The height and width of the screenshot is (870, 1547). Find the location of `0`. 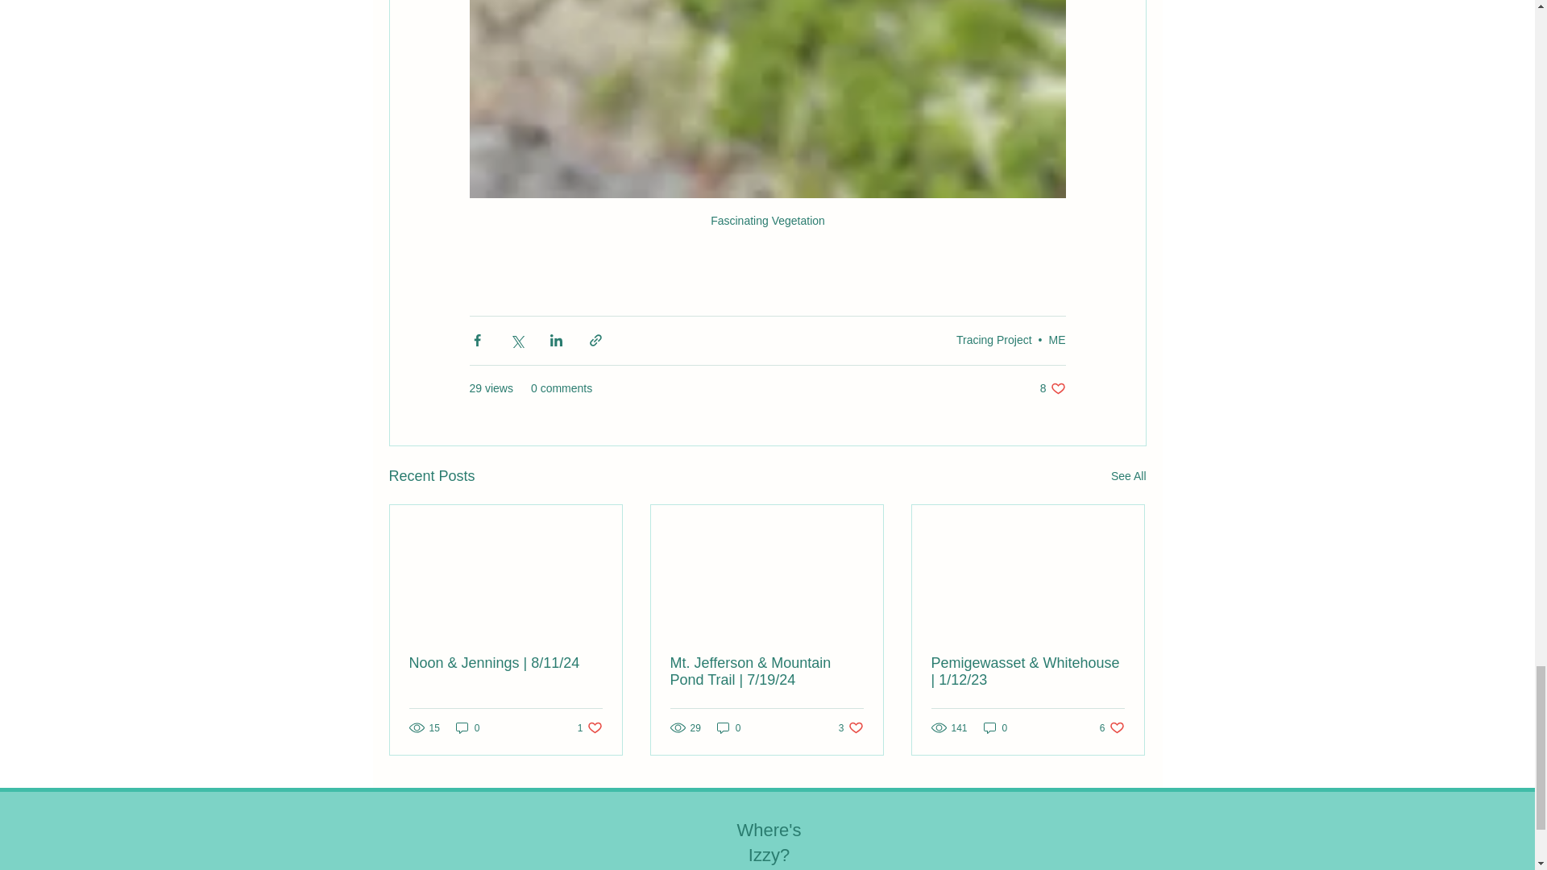

0 is located at coordinates (467, 727).